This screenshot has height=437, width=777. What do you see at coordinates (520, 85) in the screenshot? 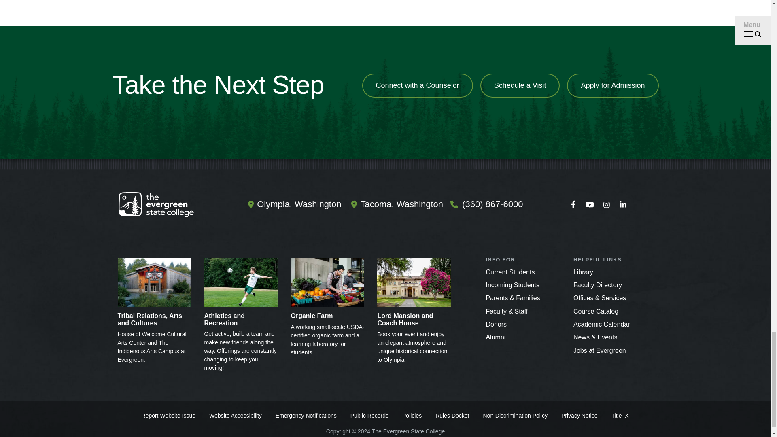
I see `Schedule a Visit` at bounding box center [520, 85].